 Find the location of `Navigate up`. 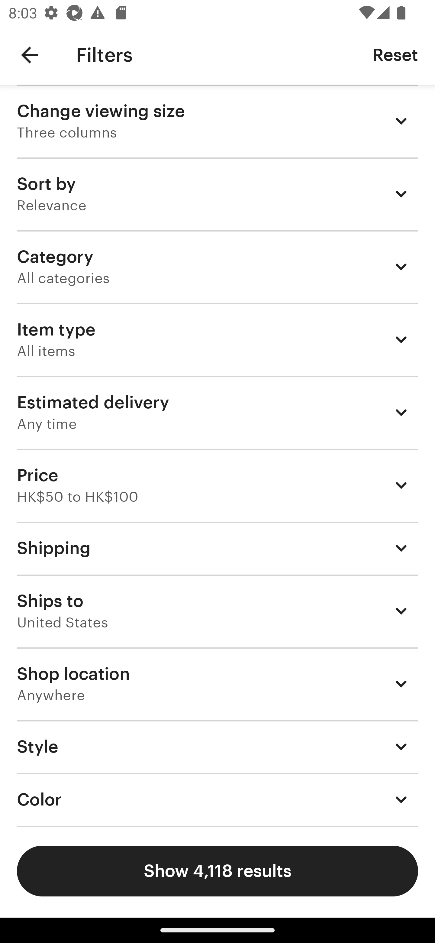

Navigate up is located at coordinates (30, 55).